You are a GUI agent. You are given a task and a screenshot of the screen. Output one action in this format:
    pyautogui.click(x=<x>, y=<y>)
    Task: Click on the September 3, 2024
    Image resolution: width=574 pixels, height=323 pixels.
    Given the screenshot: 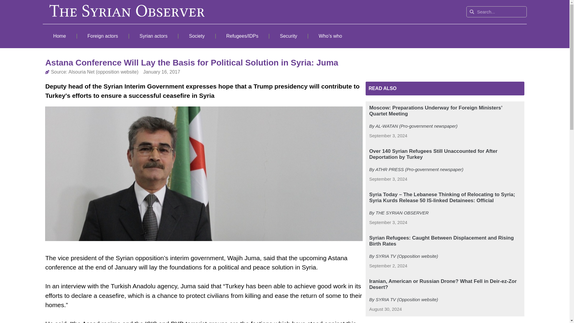 What is the action you would take?
    pyautogui.click(x=388, y=179)
    